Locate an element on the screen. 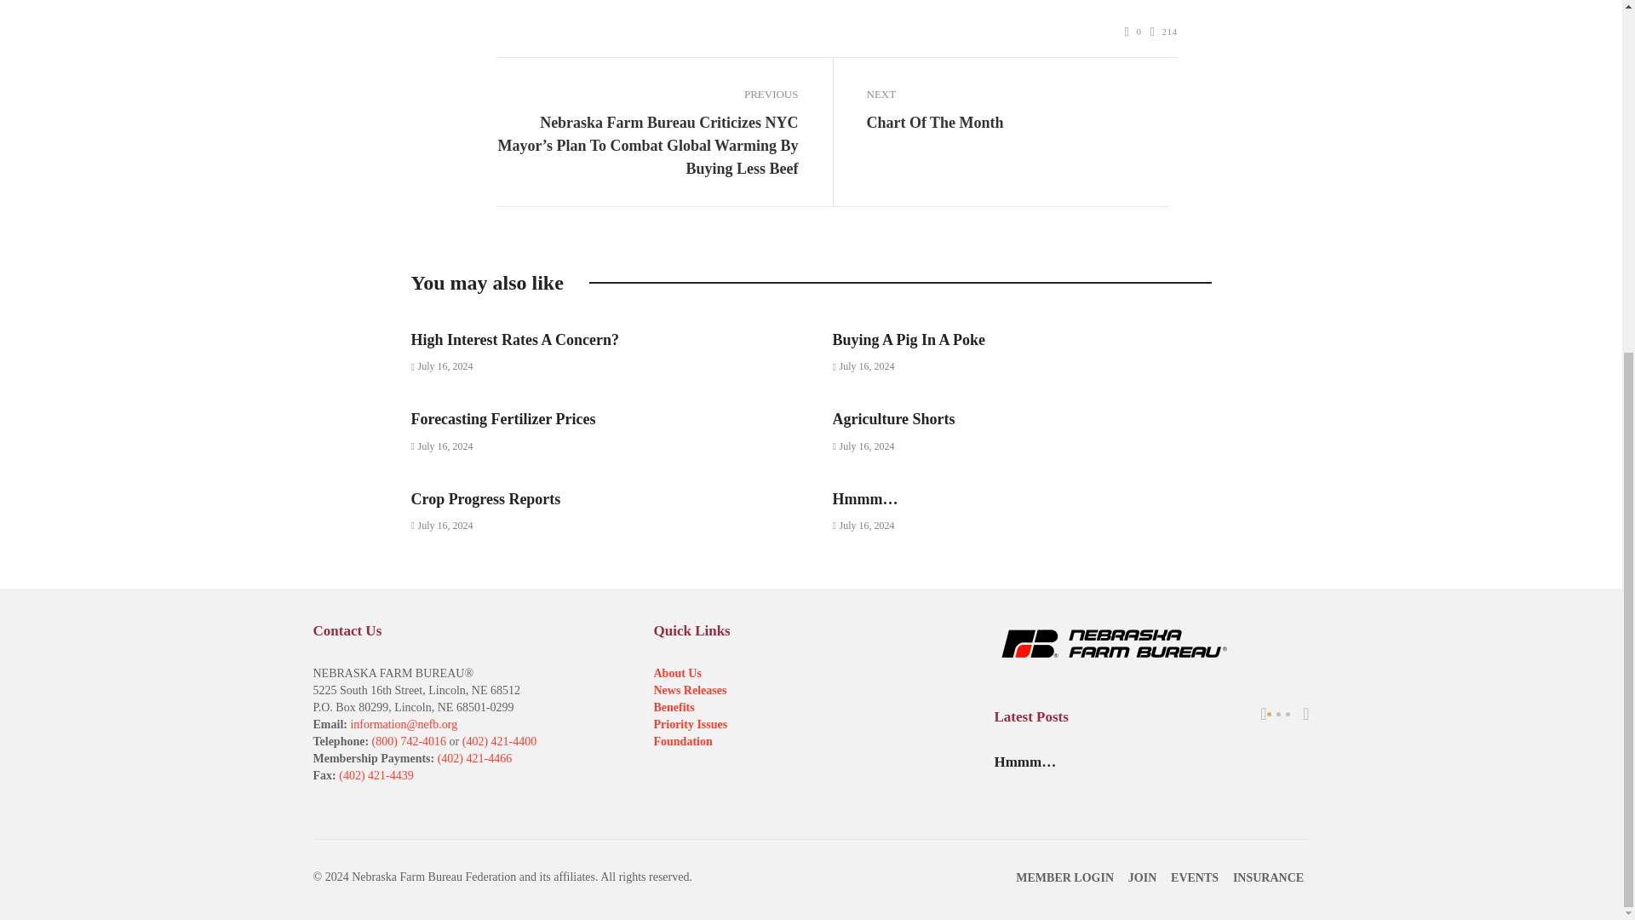 This screenshot has width=1635, height=920. July 16, 2024 at 8:57 am is located at coordinates (863, 366).